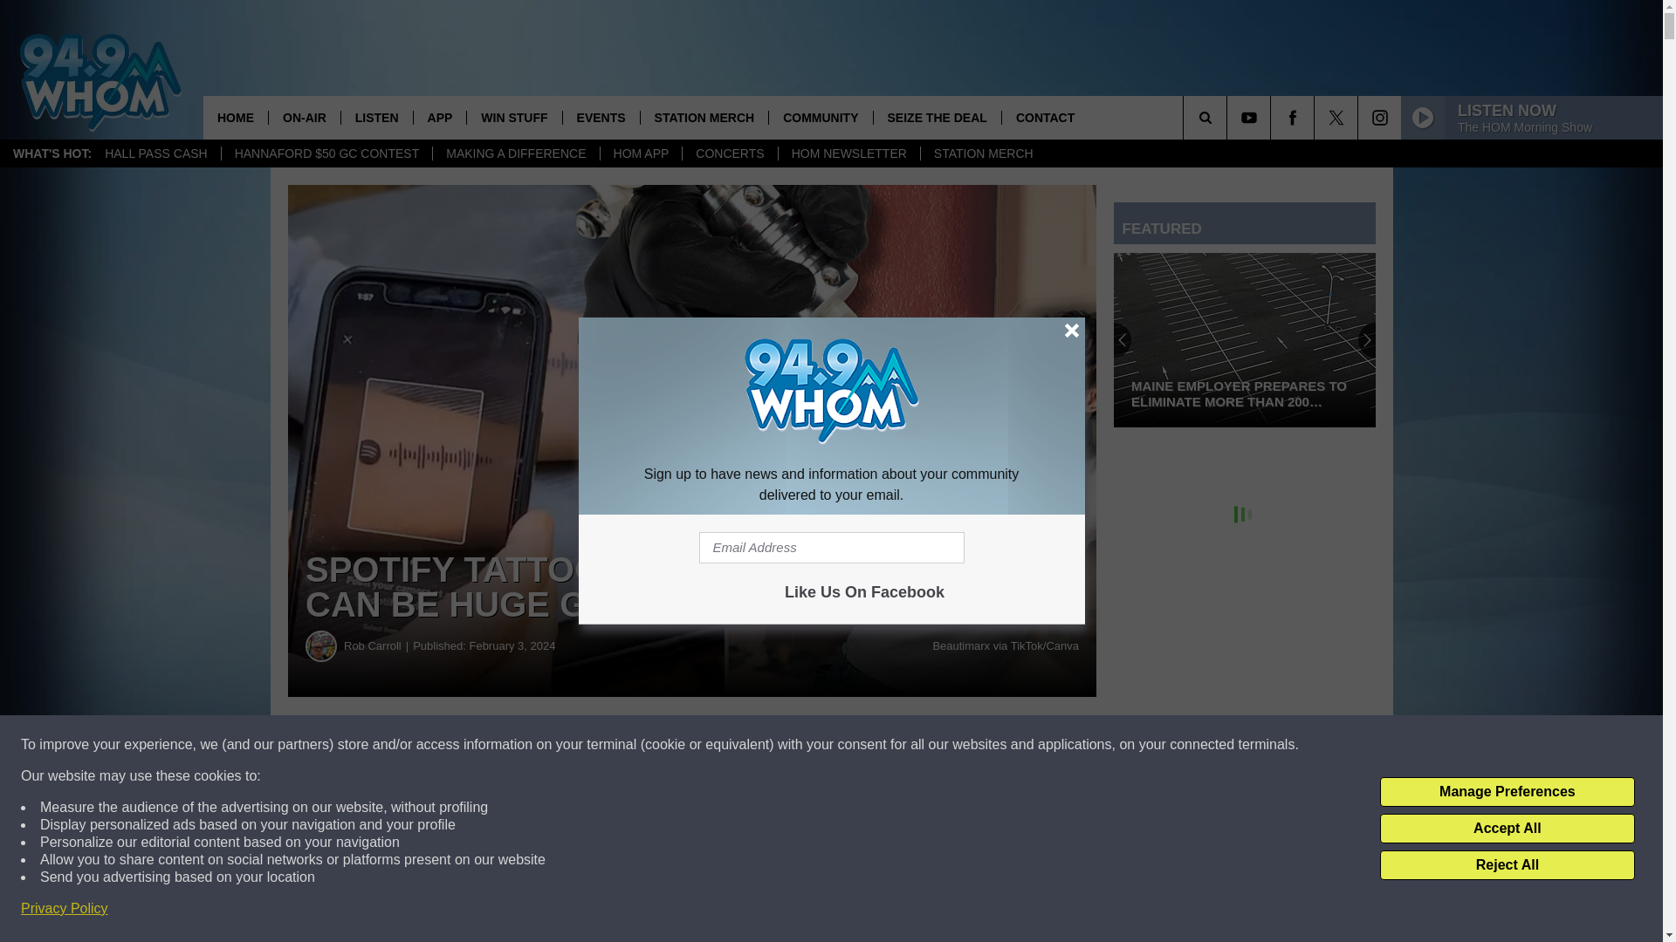  Describe the element at coordinates (831, 548) in the screenshot. I see `Email Address` at that location.